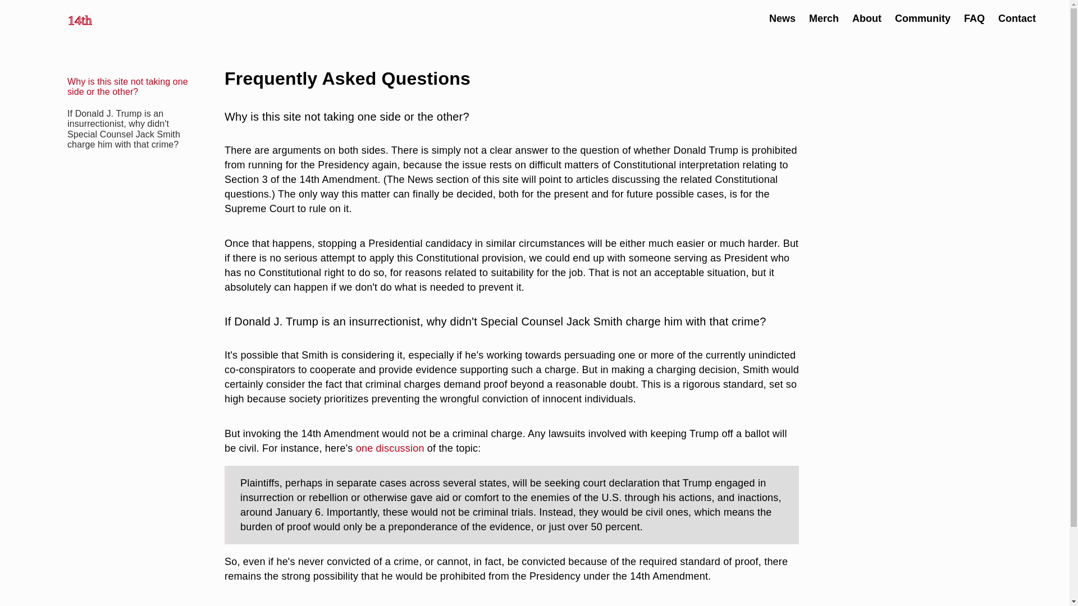  I want to click on one discussion, so click(390, 448).